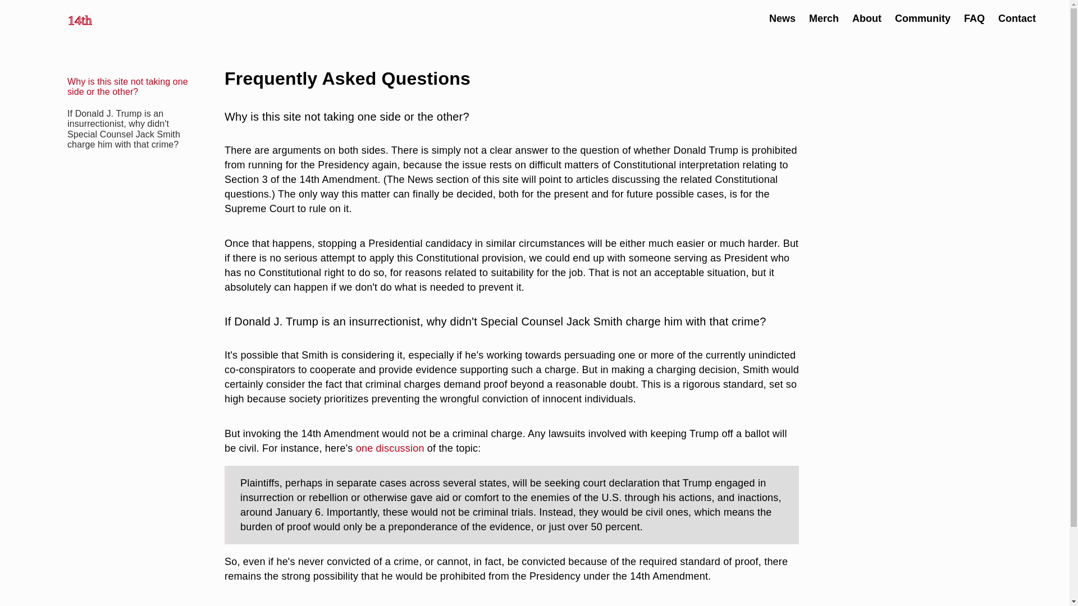  I want to click on one discussion, so click(390, 448).